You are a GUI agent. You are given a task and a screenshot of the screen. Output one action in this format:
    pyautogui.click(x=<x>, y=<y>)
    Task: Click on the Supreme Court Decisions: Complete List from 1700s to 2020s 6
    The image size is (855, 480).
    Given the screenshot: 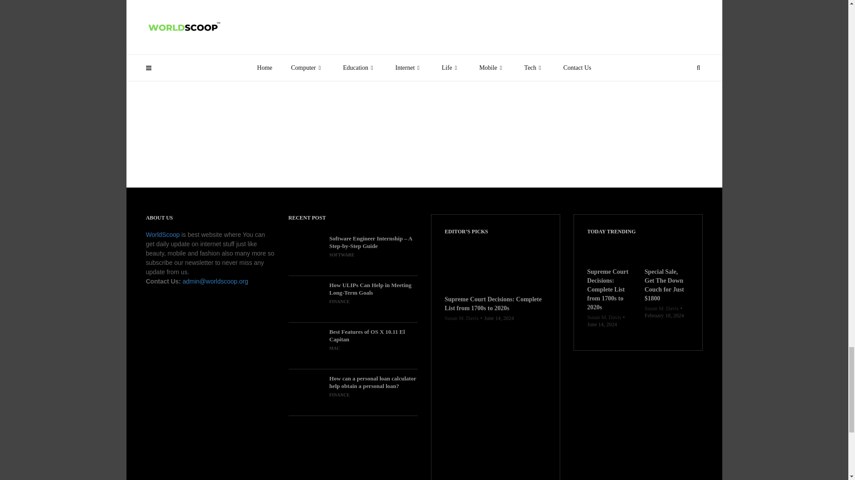 What is the action you would take?
    pyautogui.click(x=495, y=266)
    